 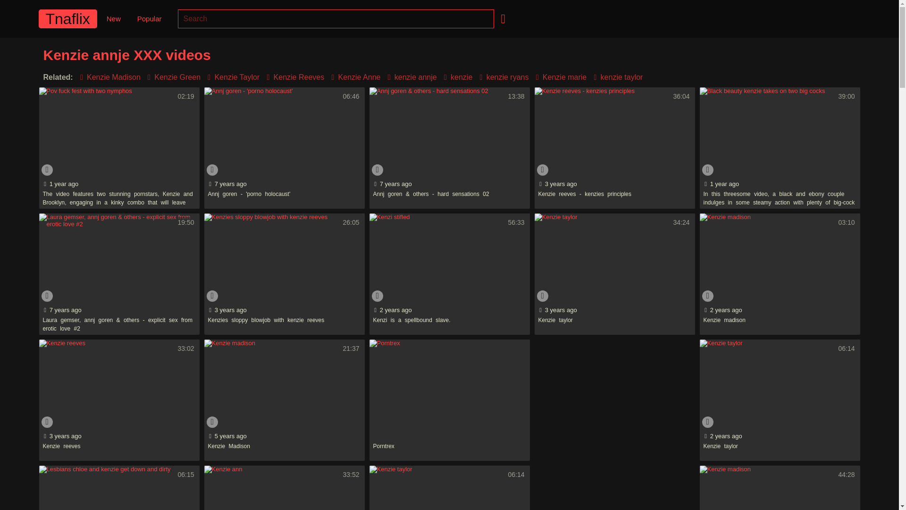 What do you see at coordinates (410, 77) in the screenshot?
I see `kenzie annje` at bounding box center [410, 77].